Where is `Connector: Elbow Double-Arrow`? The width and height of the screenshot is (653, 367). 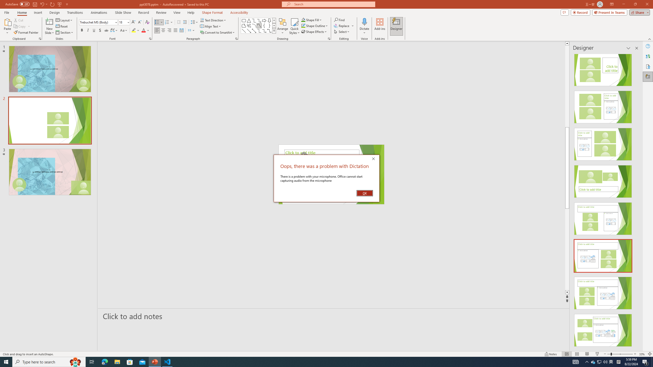
Connector: Elbow Double-Arrow is located at coordinates (269, 31).